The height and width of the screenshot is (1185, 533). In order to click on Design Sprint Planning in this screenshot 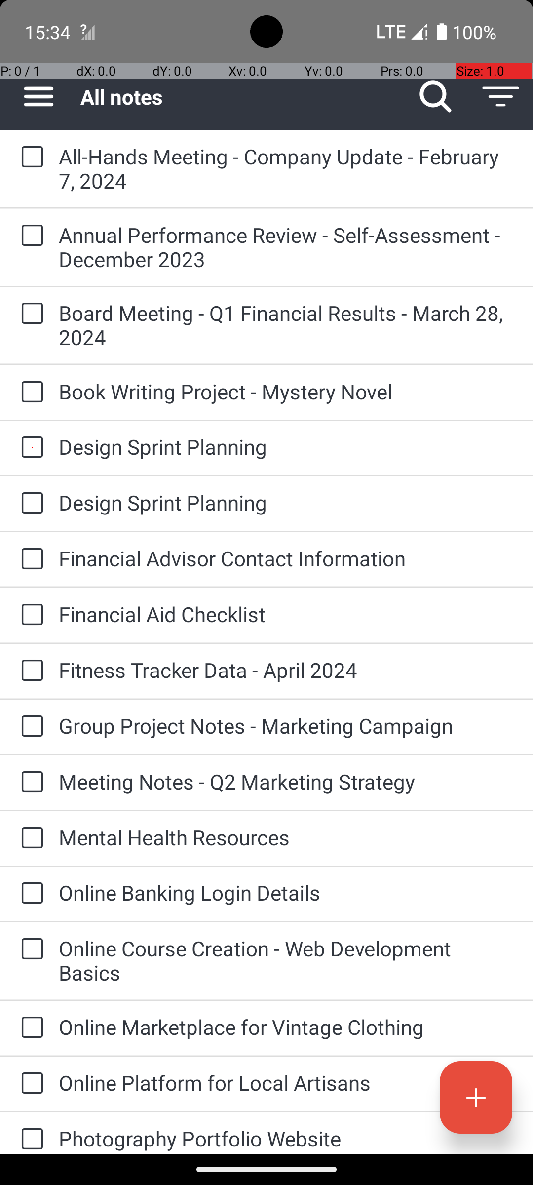, I will do `click(286, 446)`.